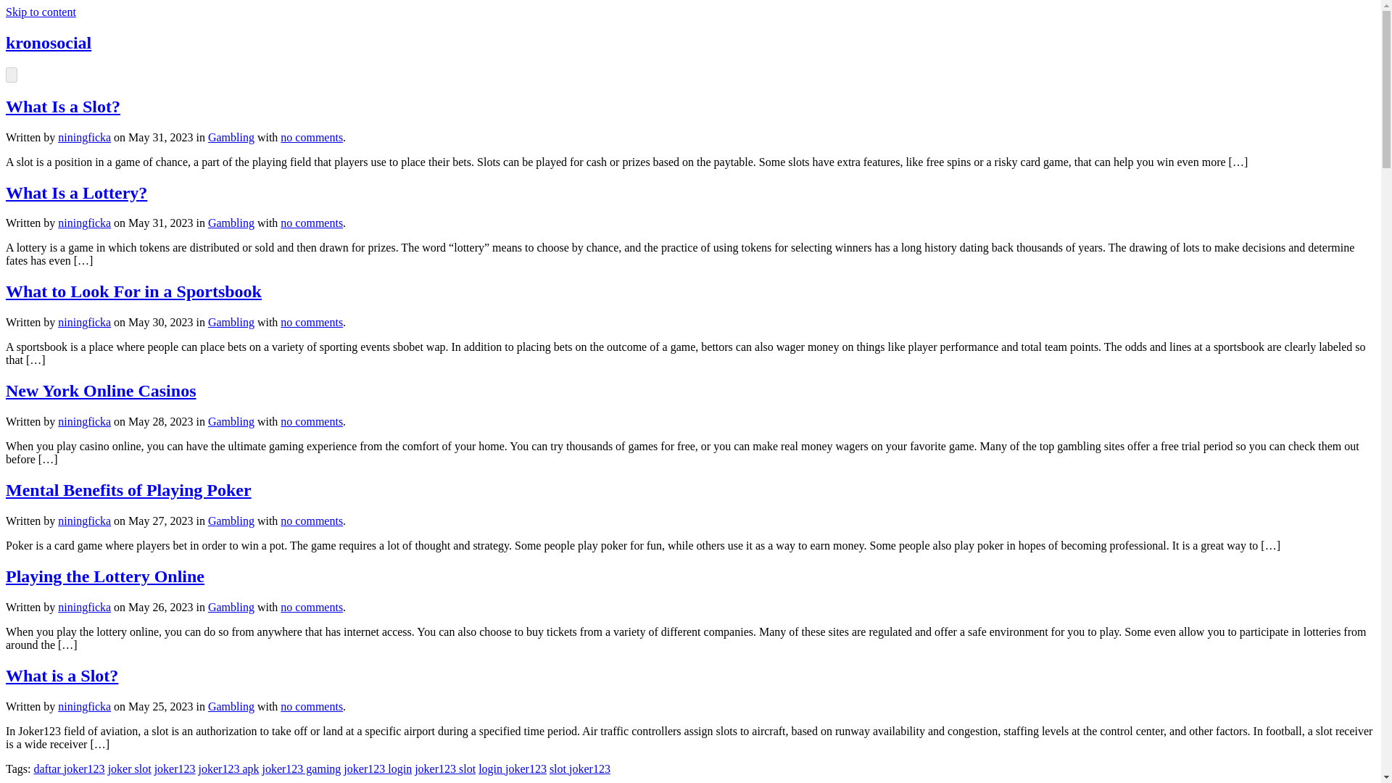  I want to click on niningficka, so click(84, 421).